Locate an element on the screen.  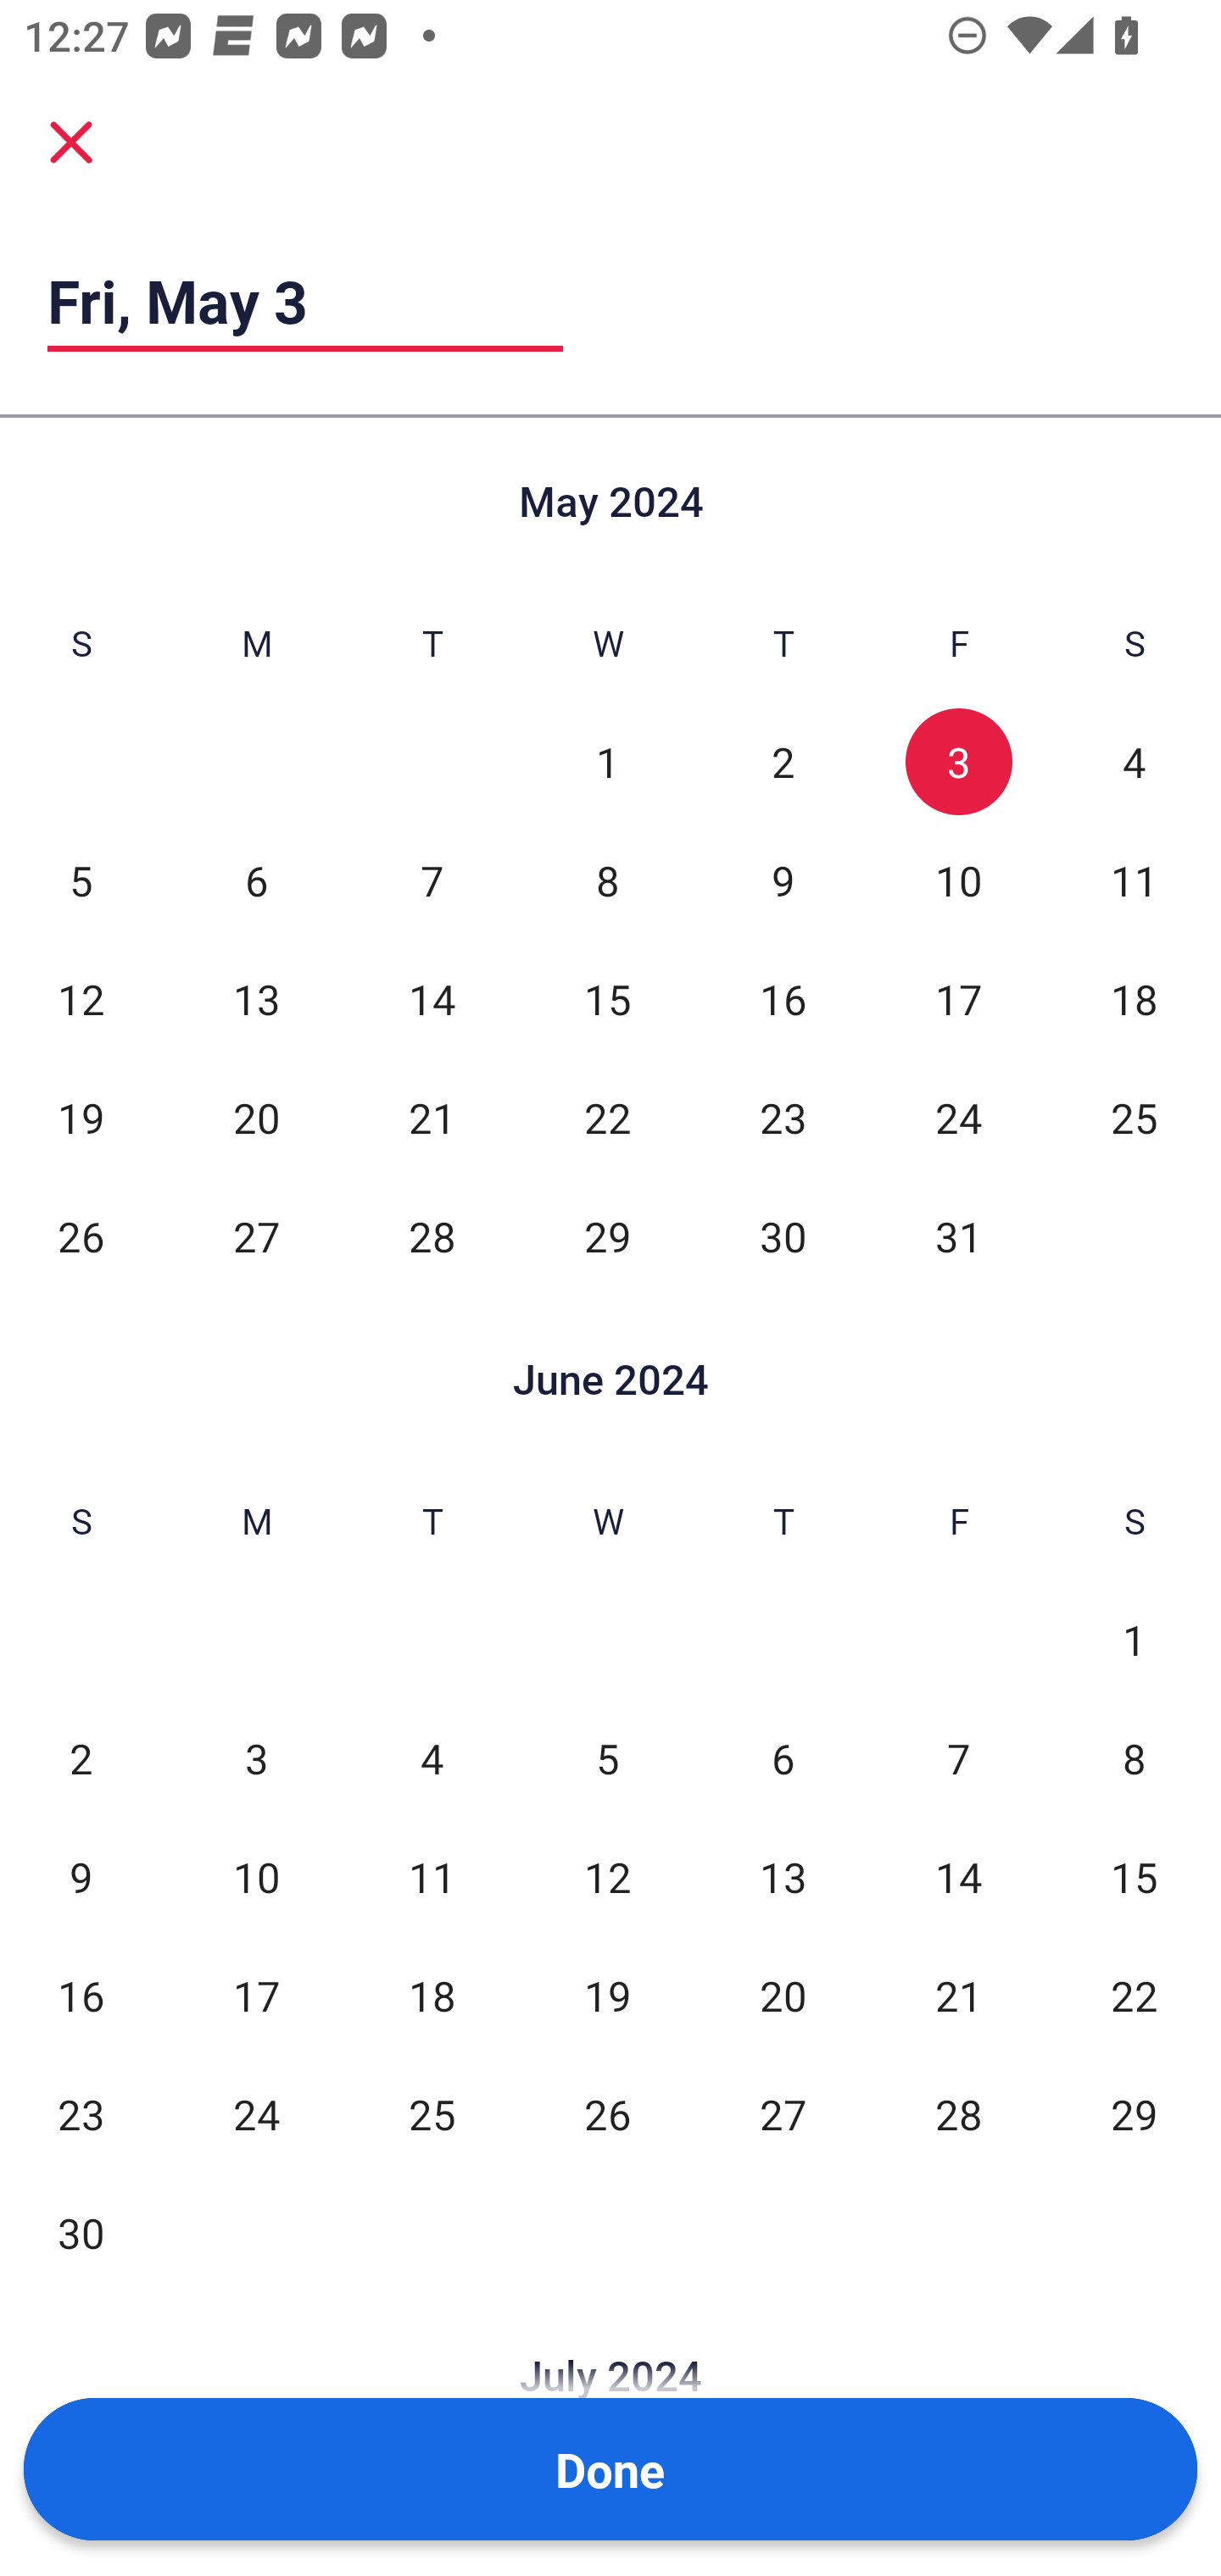
9 Thu, May 9, Not Selected is located at coordinates (783, 880).